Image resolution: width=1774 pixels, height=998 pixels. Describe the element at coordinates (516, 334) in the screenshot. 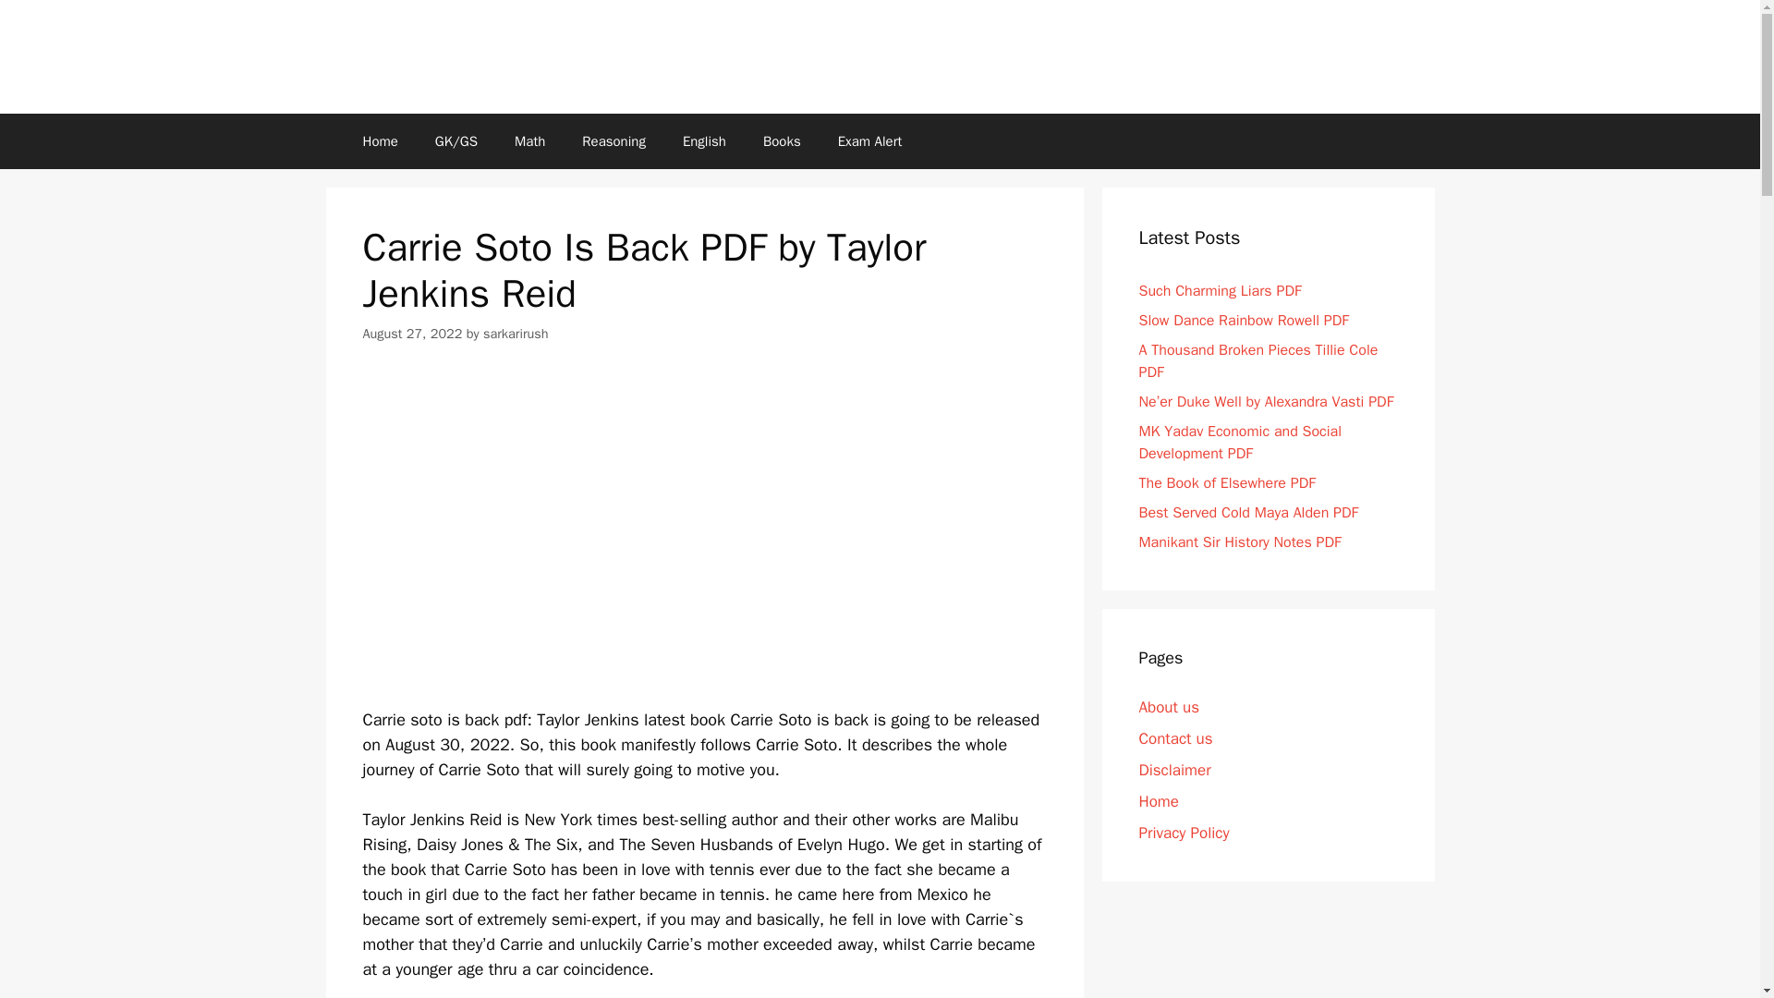

I see `sarkarirush` at that location.